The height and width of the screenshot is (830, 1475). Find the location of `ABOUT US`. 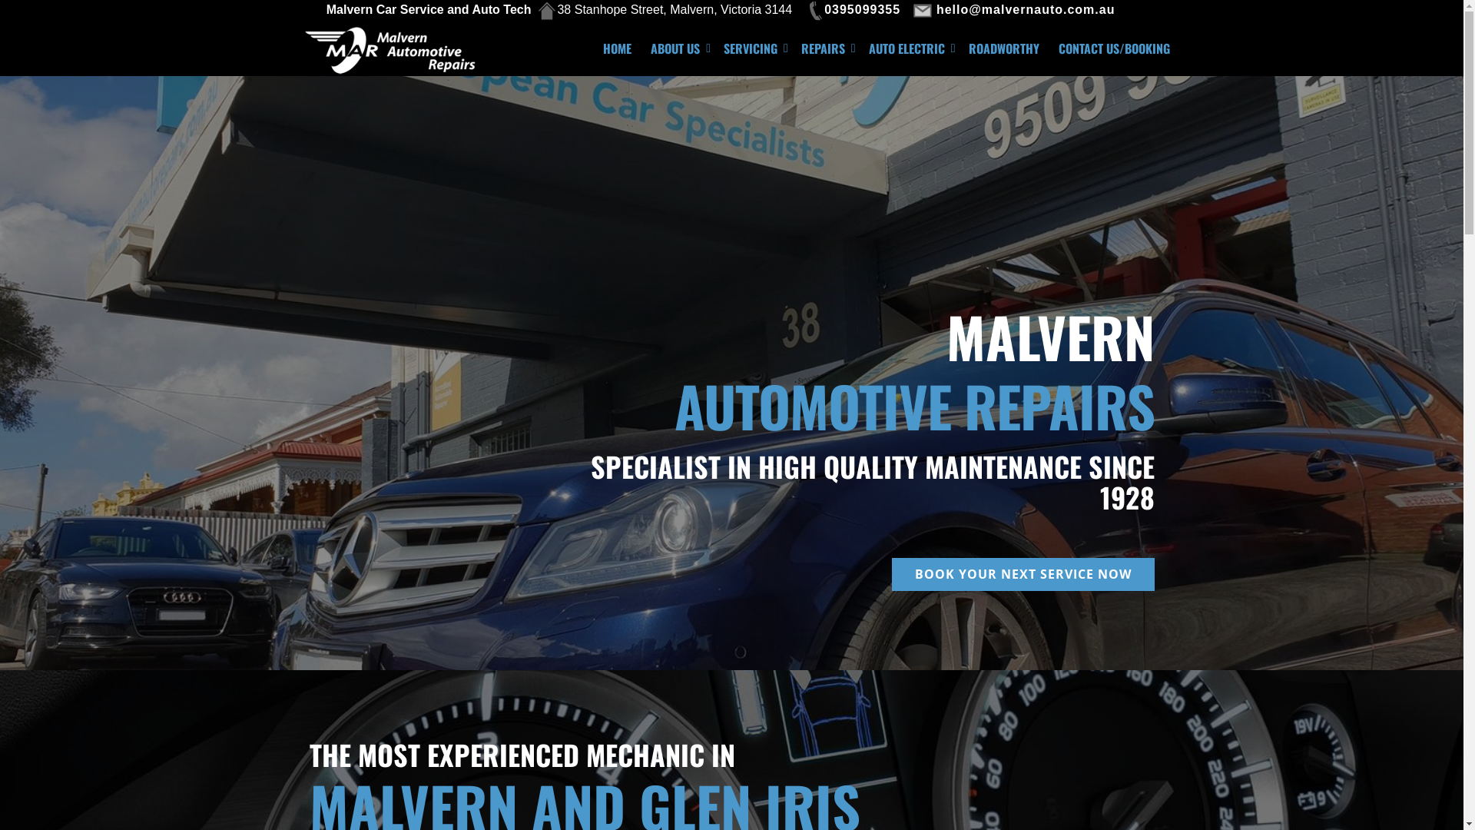

ABOUT US is located at coordinates (678, 48).